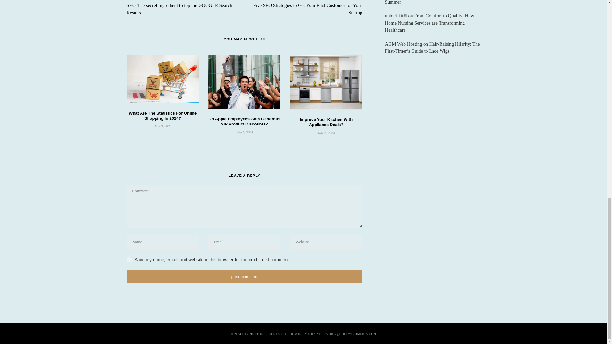 The image size is (612, 344). Describe the element at coordinates (244, 276) in the screenshot. I see `Post Comment` at that location.